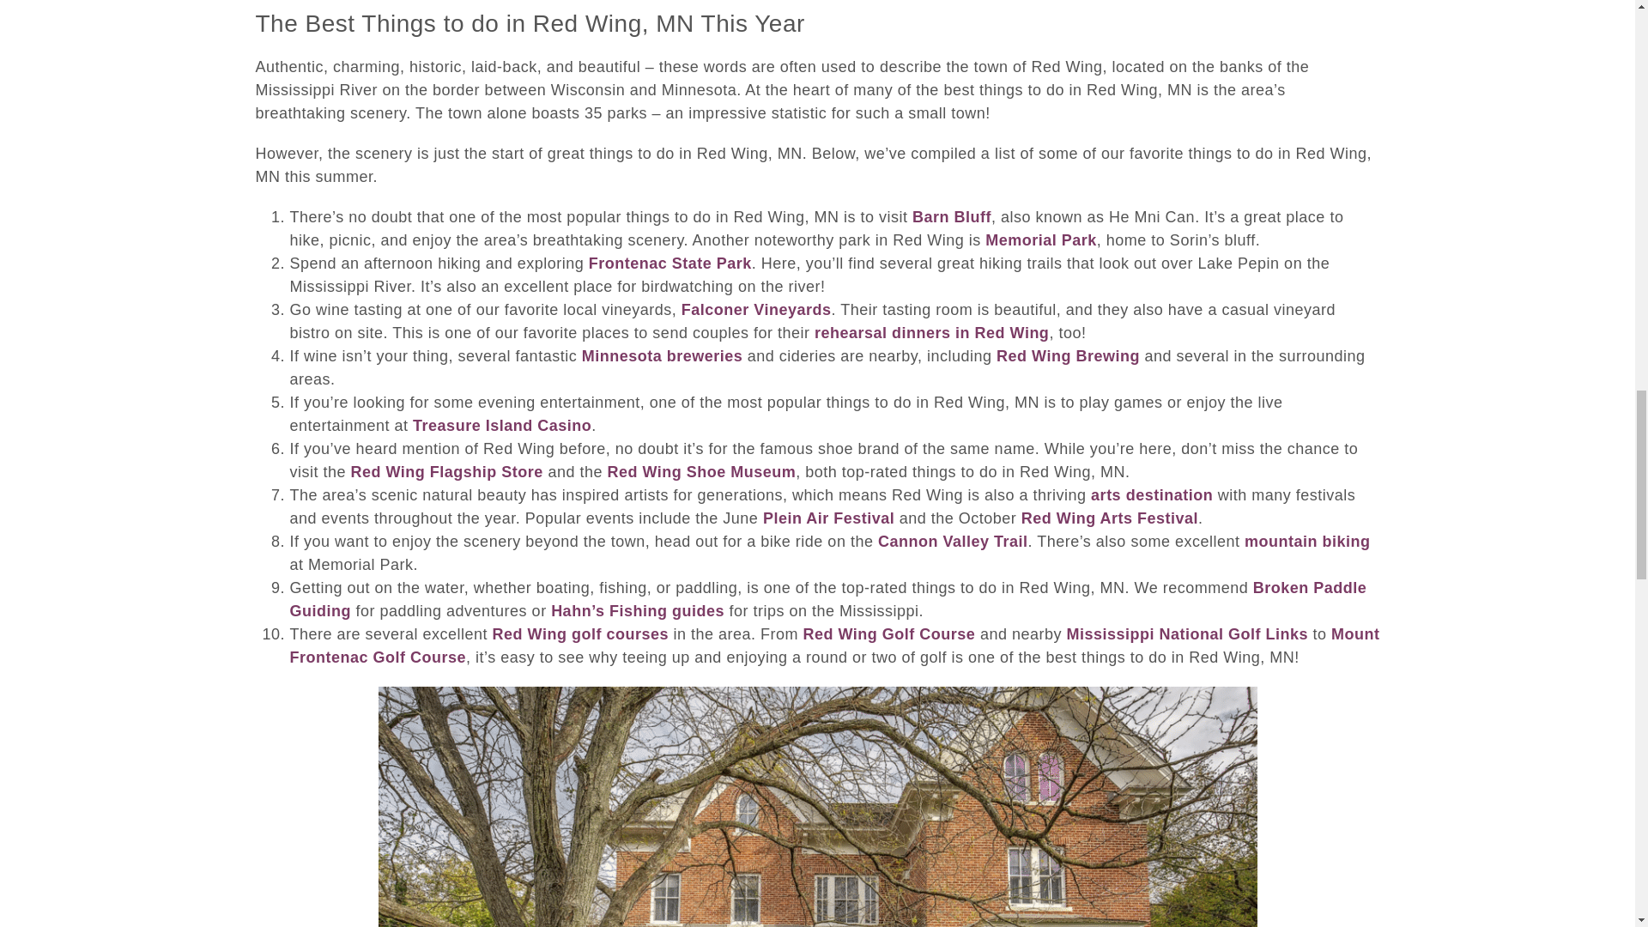  Describe the element at coordinates (700, 472) in the screenshot. I see `Red Wing Shoe Museum` at that location.